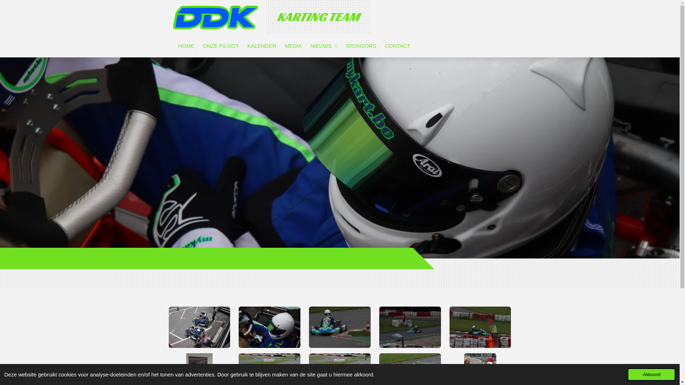 The width and height of the screenshot is (685, 385). I want to click on SPONSORS, so click(361, 46).